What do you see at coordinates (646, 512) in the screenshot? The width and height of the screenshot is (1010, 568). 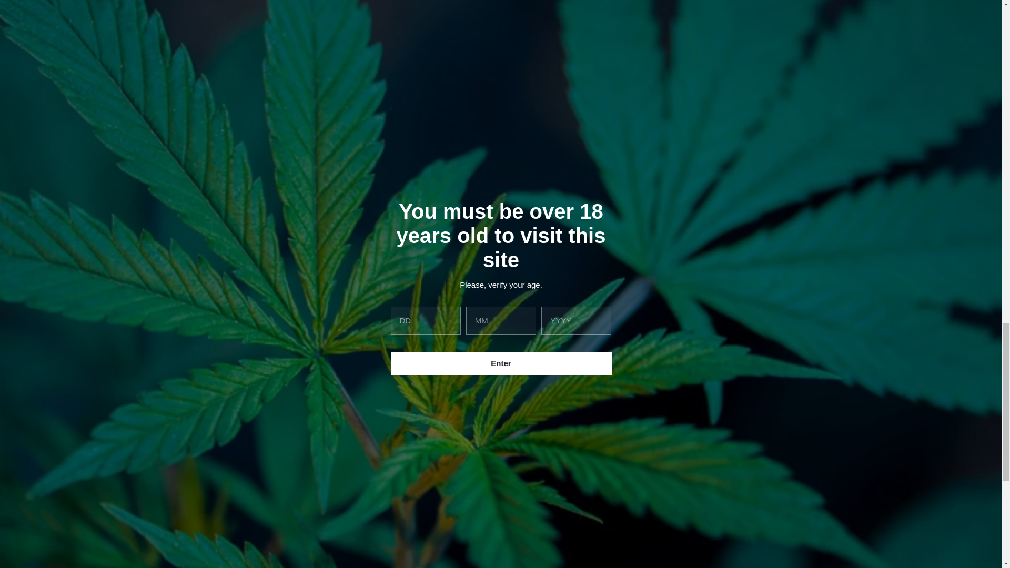 I see `See All` at bounding box center [646, 512].